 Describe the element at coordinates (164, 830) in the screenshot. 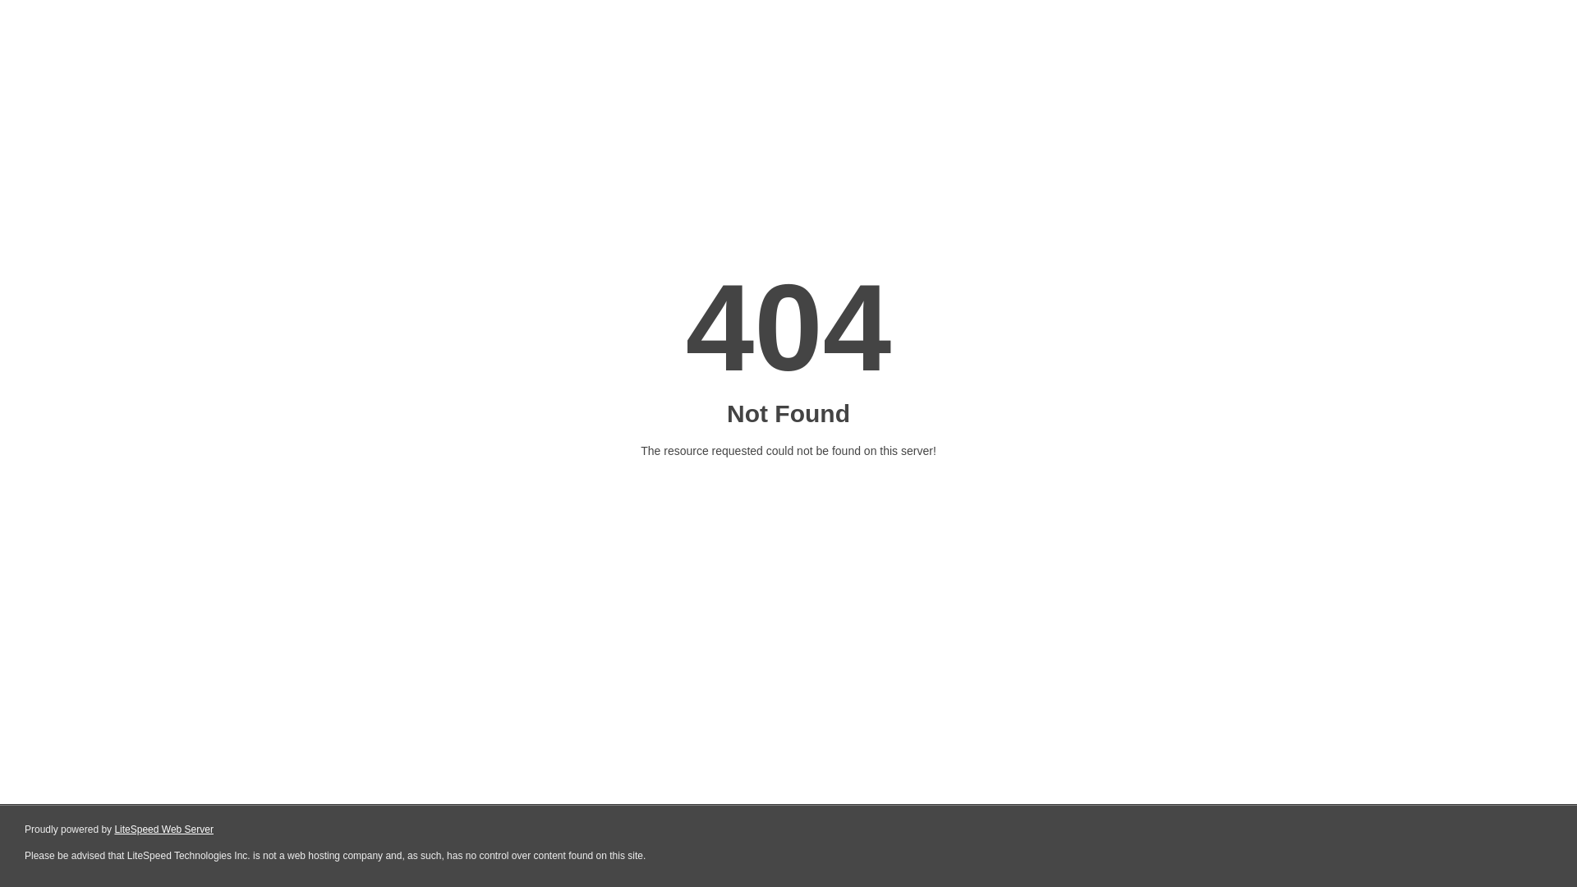

I see `LiteSpeed Web Server` at that location.